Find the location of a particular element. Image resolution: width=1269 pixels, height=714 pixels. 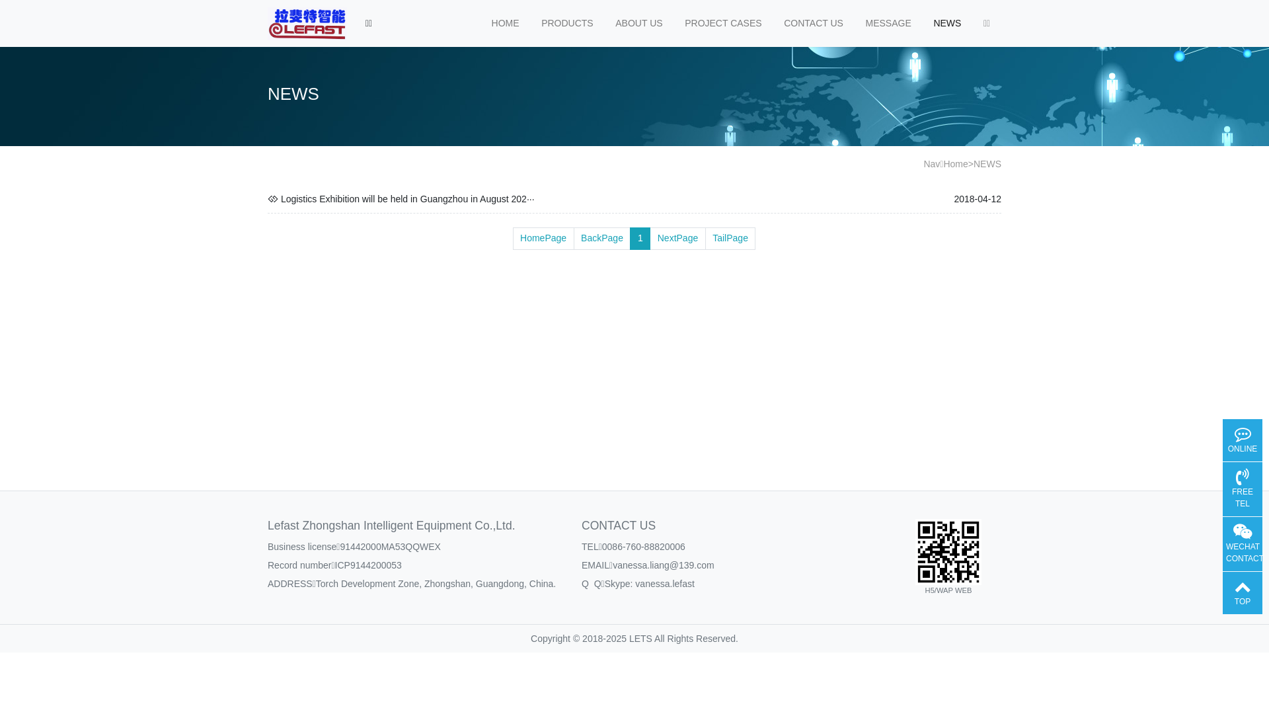

NEWS is located at coordinates (987, 164).